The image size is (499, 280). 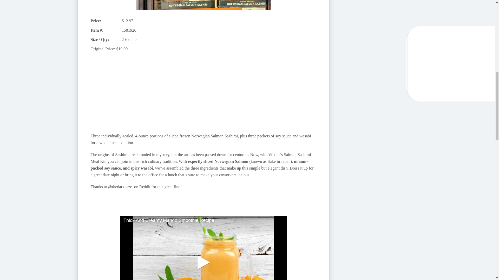 I want to click on Play Video, so click(x=203, y=248).